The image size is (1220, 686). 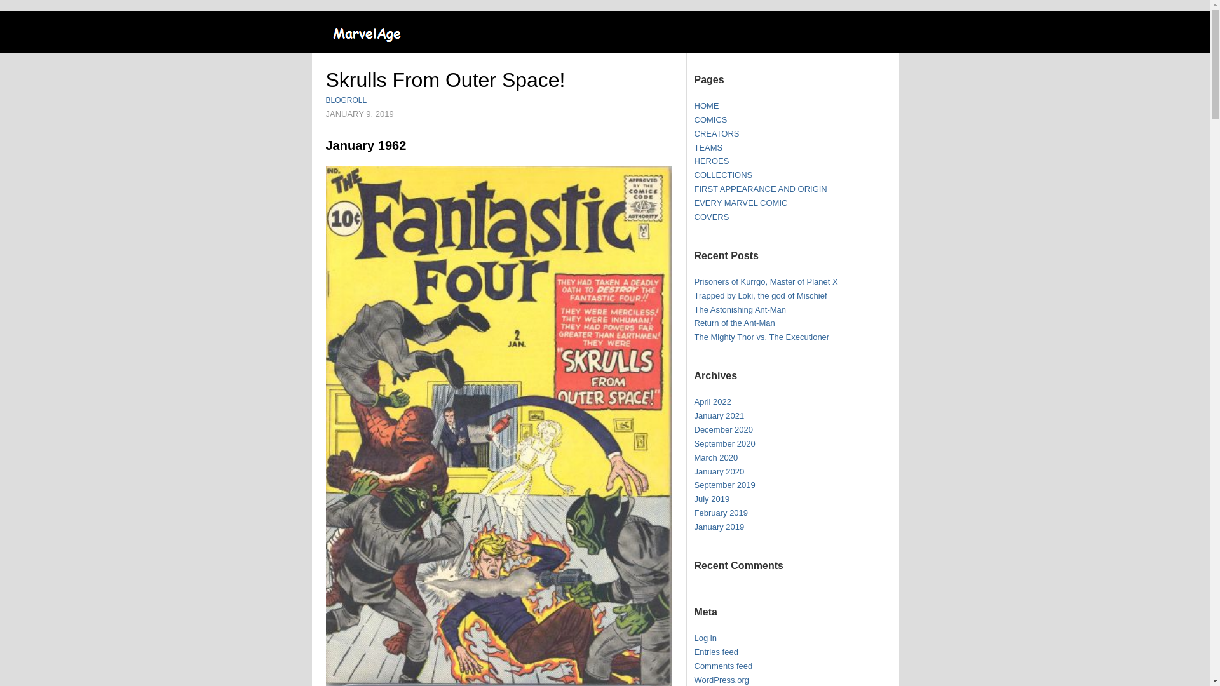 What do you see at coordinates (765, 282) in the screenshot?
I see `Prisoners of Kurrgo, Master of Planet X` at bounding box center [765, 282].